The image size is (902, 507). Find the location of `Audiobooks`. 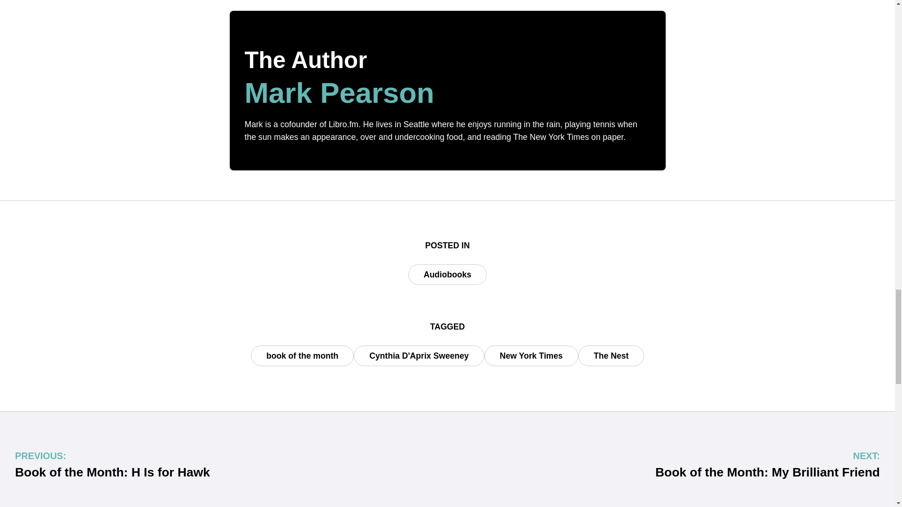

Audiobooks is located at coordinates (447, 274).